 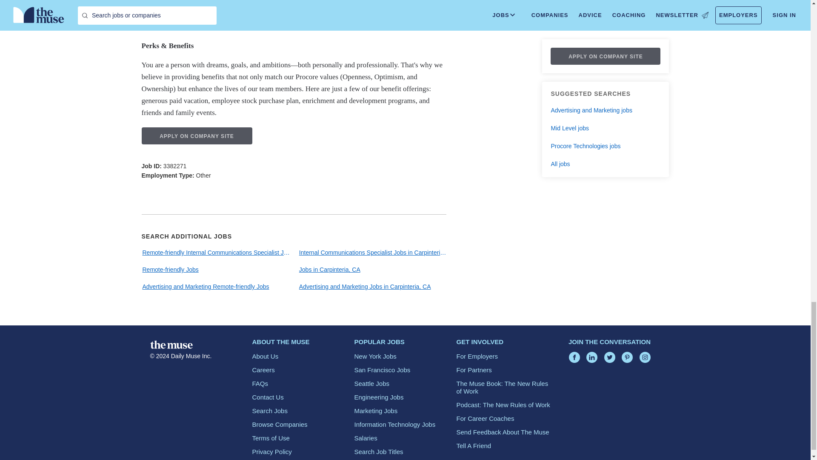 What do you see at coordinates (171, 344) in the screenshot?
I see `The Muse LogoA logo with "the muse" in white text.` at bounding box center [171, 344].